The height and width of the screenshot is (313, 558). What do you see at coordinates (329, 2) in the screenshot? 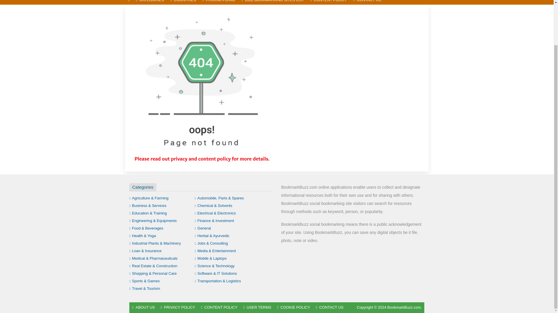
I see `CONTENT POLICY` at bounding box center [329, 2].